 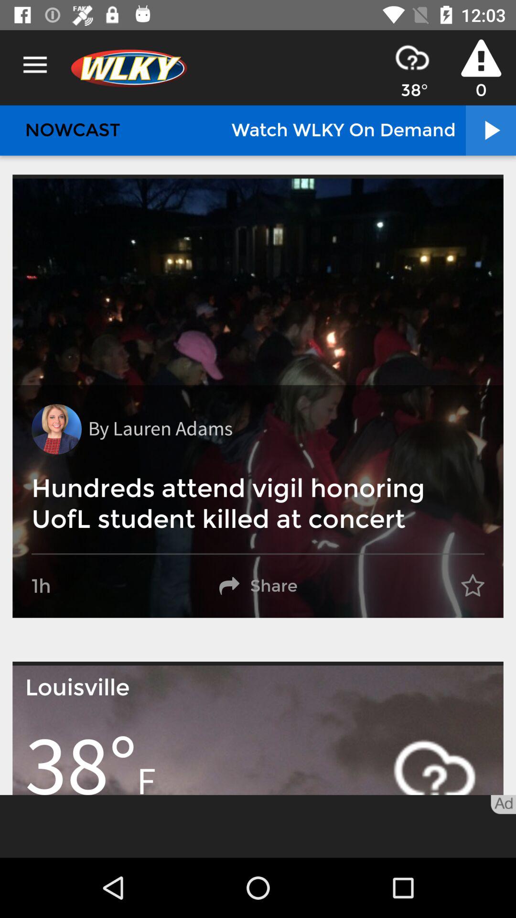 I want to click on click on the advertisement, so click(x=258, y=826).